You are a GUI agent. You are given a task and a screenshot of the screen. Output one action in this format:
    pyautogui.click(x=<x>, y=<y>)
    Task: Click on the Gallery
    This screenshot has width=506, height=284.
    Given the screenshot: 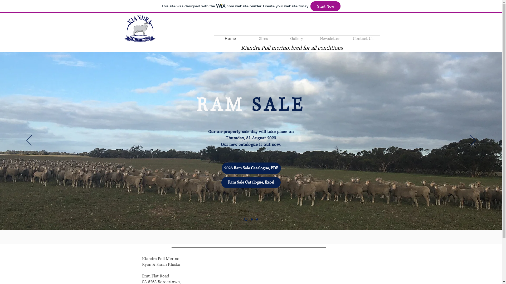 What is the action you would take?
    pyautogui.click(x=296, y=39)
    